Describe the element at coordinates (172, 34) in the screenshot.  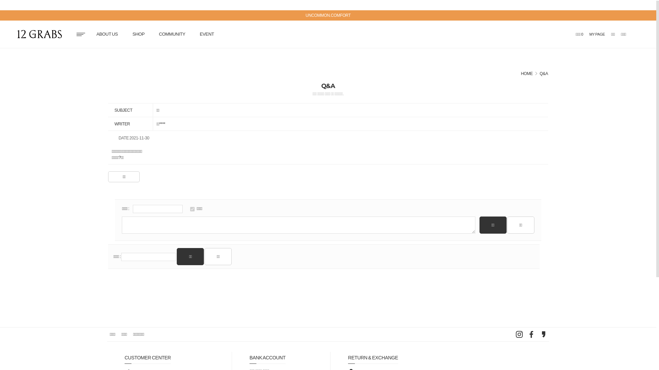
I see `COMMUNITY` at that location.